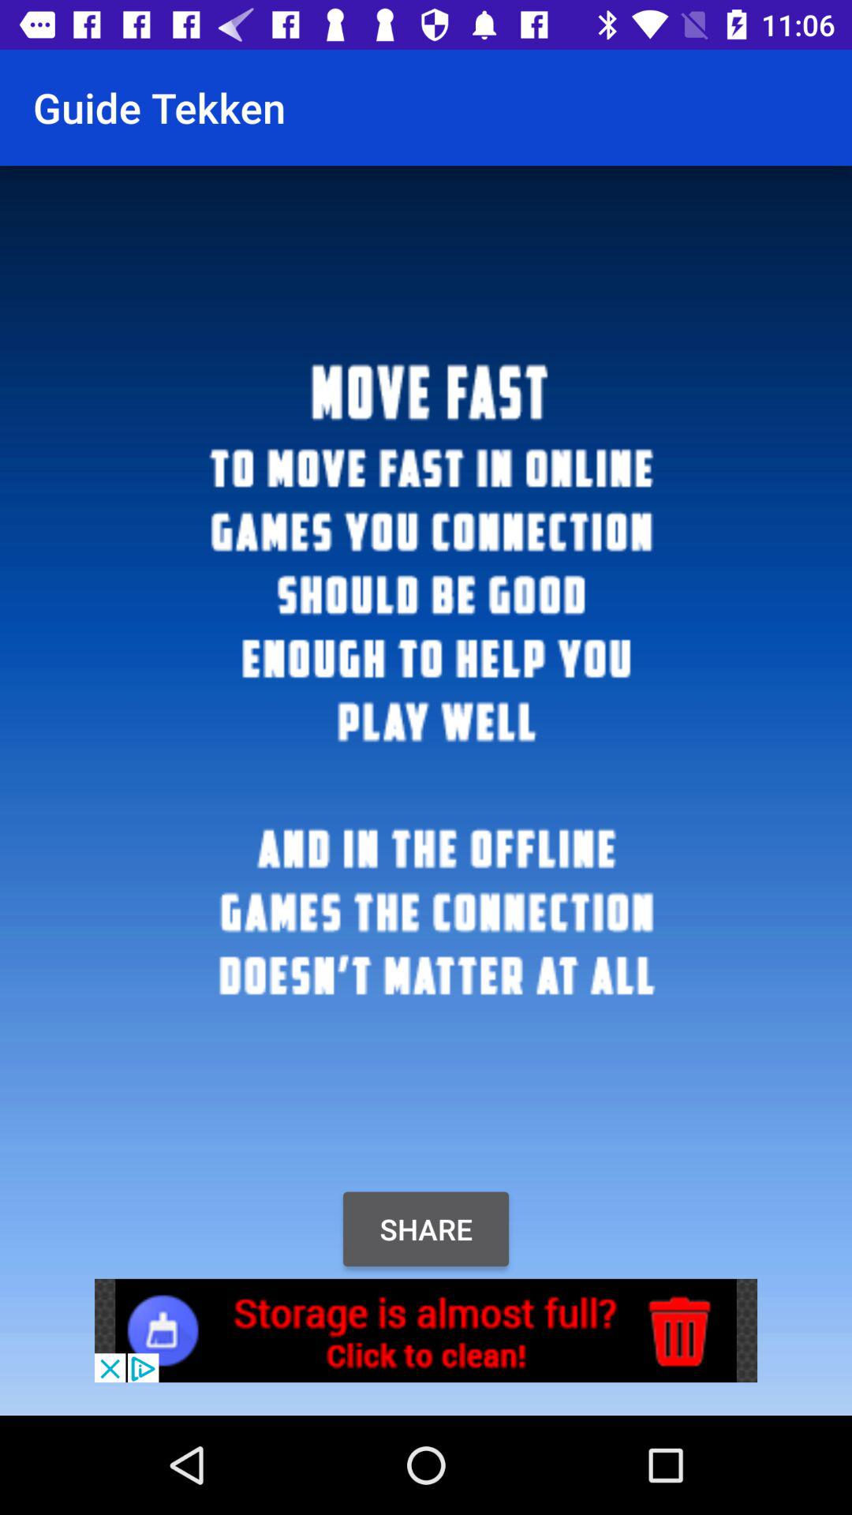 The height and width of the screenshot is (1515, 852). What do you see at coordinates (426, 1330) in the screenshot?
I see `advertisement` at bounding box center [426, 1330].